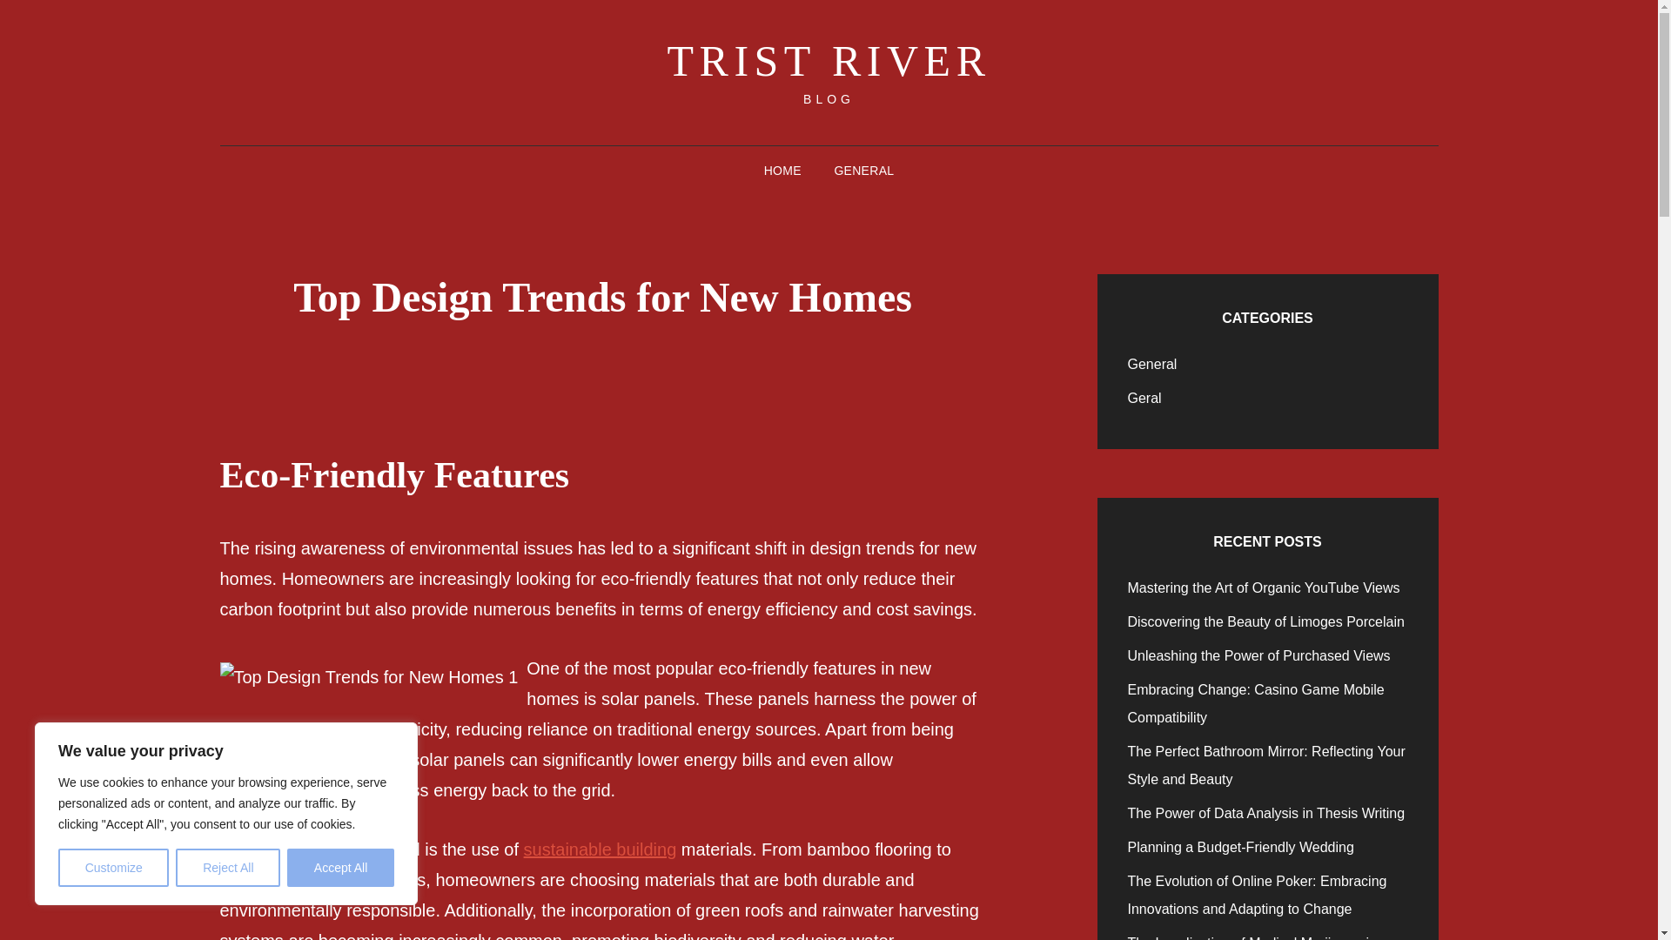 The height and width of the screenshot is (940, 1671). I want to click on Geral, so click(1144, 399).